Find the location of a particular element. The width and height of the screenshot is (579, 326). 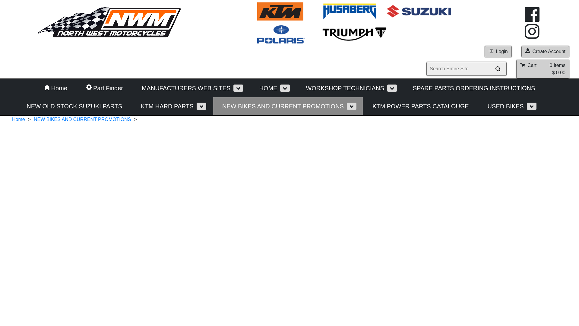

Create Account is located at coordinates (545, 52).